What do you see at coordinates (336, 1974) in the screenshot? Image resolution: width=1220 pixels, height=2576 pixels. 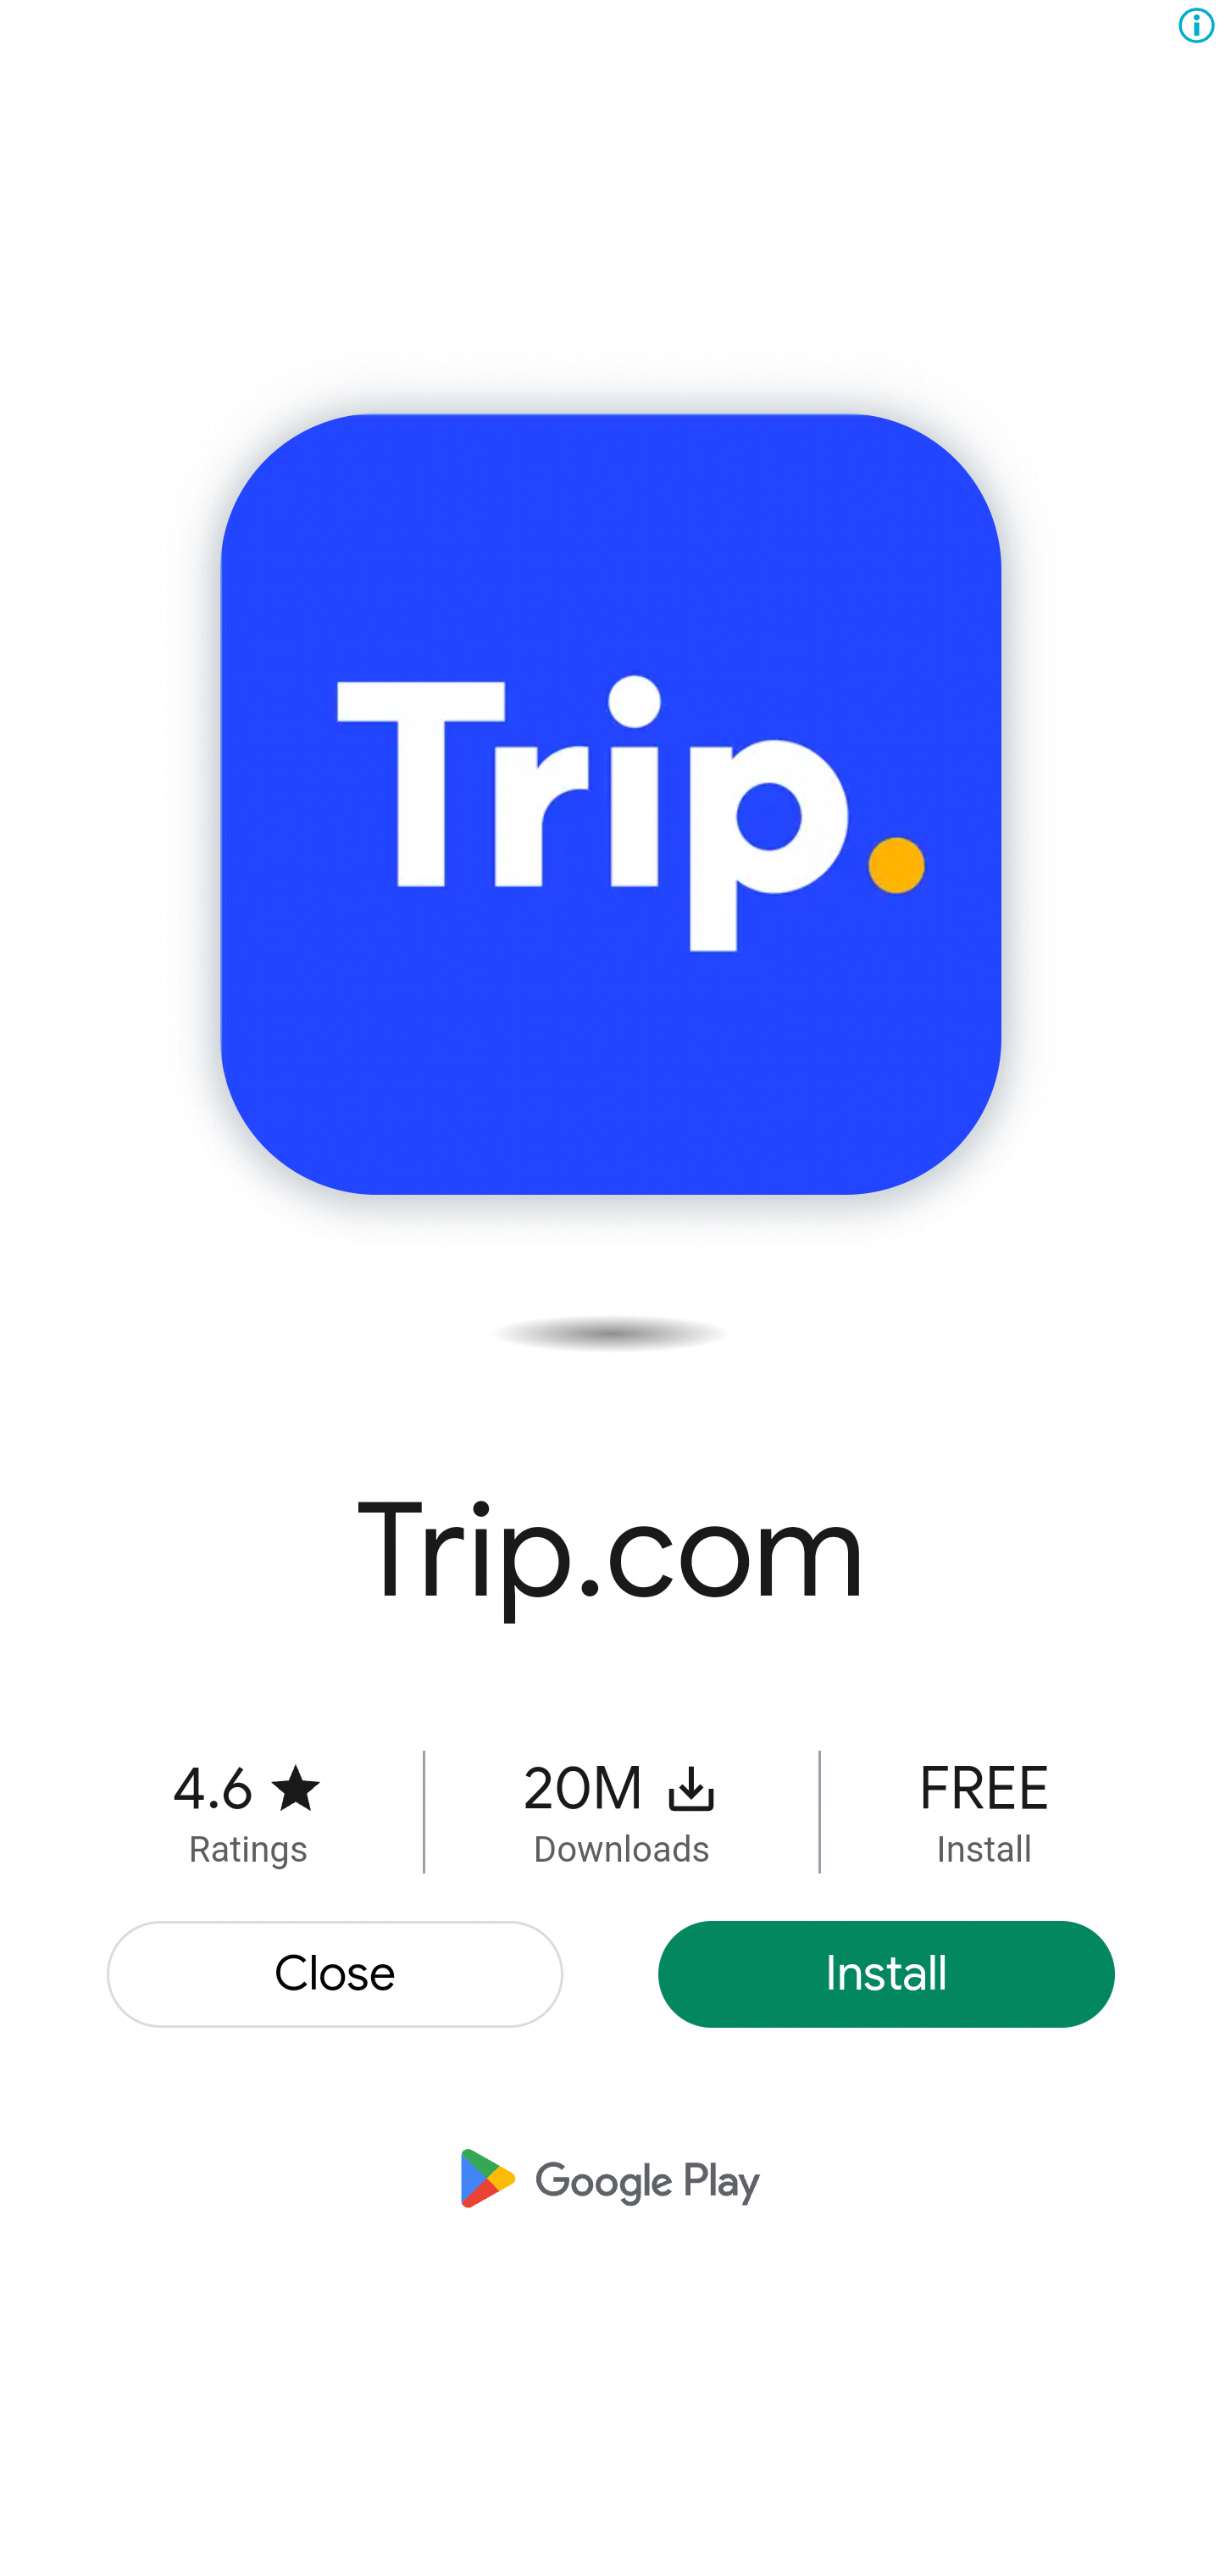 I see `Close` at bounding box center [336, 1974].